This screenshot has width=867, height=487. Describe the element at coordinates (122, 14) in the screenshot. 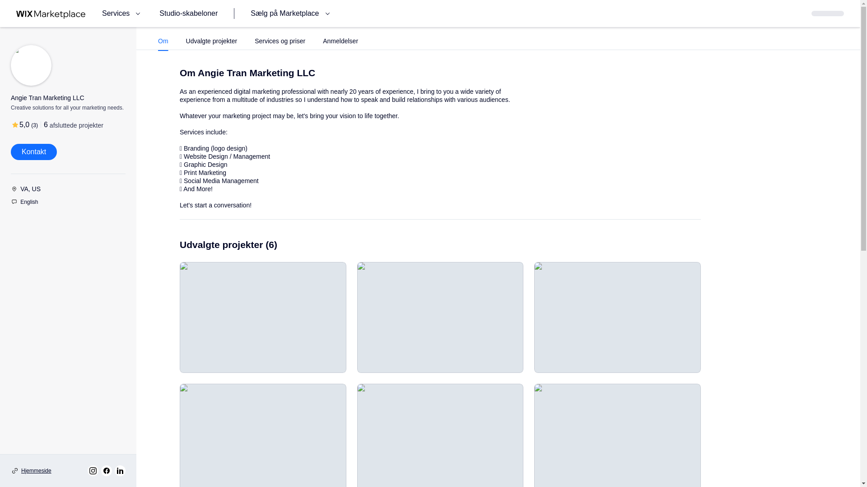

I see `Services` at that location.